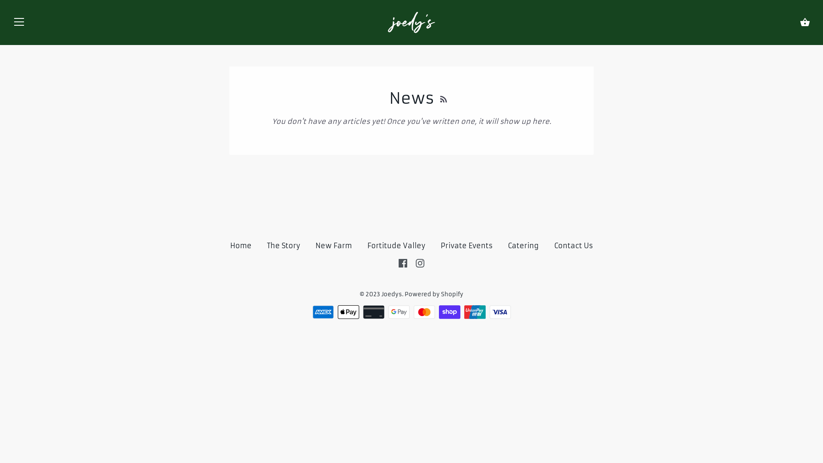 The image size is (823, 463). What do you see at coordinates (434, 294) in the screenshot?
I see `Powered by Shopify` at bounding box center [434, 294].